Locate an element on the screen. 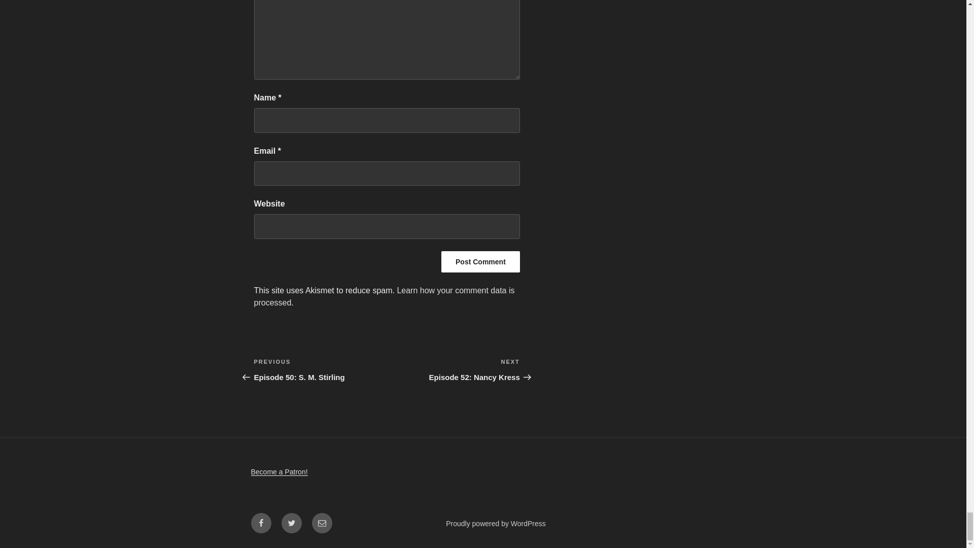 This screenshot has height=548, width=974. Post Comment is located at coordinates (480, 261).